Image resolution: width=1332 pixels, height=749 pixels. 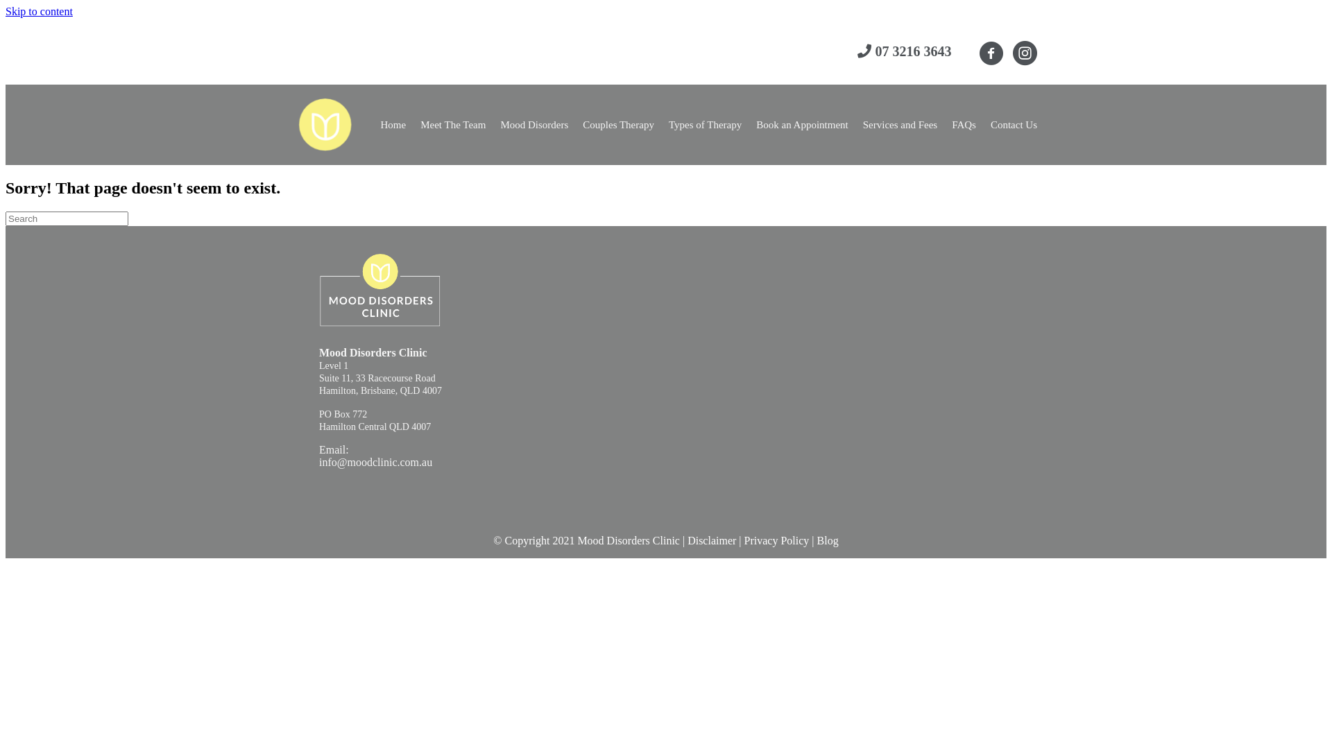 What do you see at coordinates (453, 125) in the screenshot?
I see `Meet The Team` at bounding box center [453, 125].